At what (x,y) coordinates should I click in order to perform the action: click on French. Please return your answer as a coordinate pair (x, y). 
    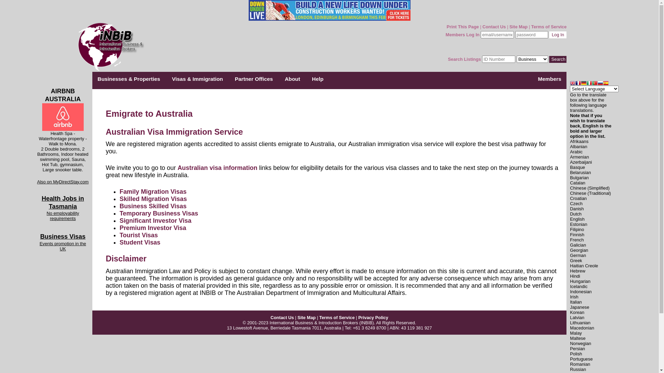
    Looking at the image, I should click on (578, 84).